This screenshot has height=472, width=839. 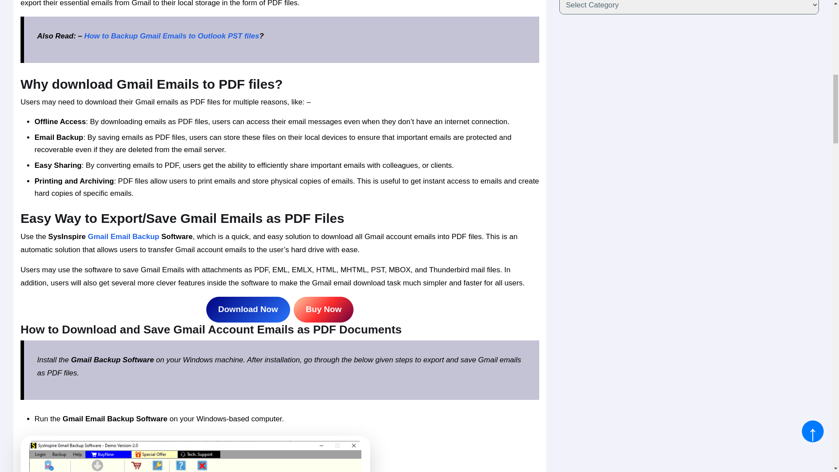 I want to click on How to Backup Gmail Emails to Outlook PST files, so click(x=172, y=36).